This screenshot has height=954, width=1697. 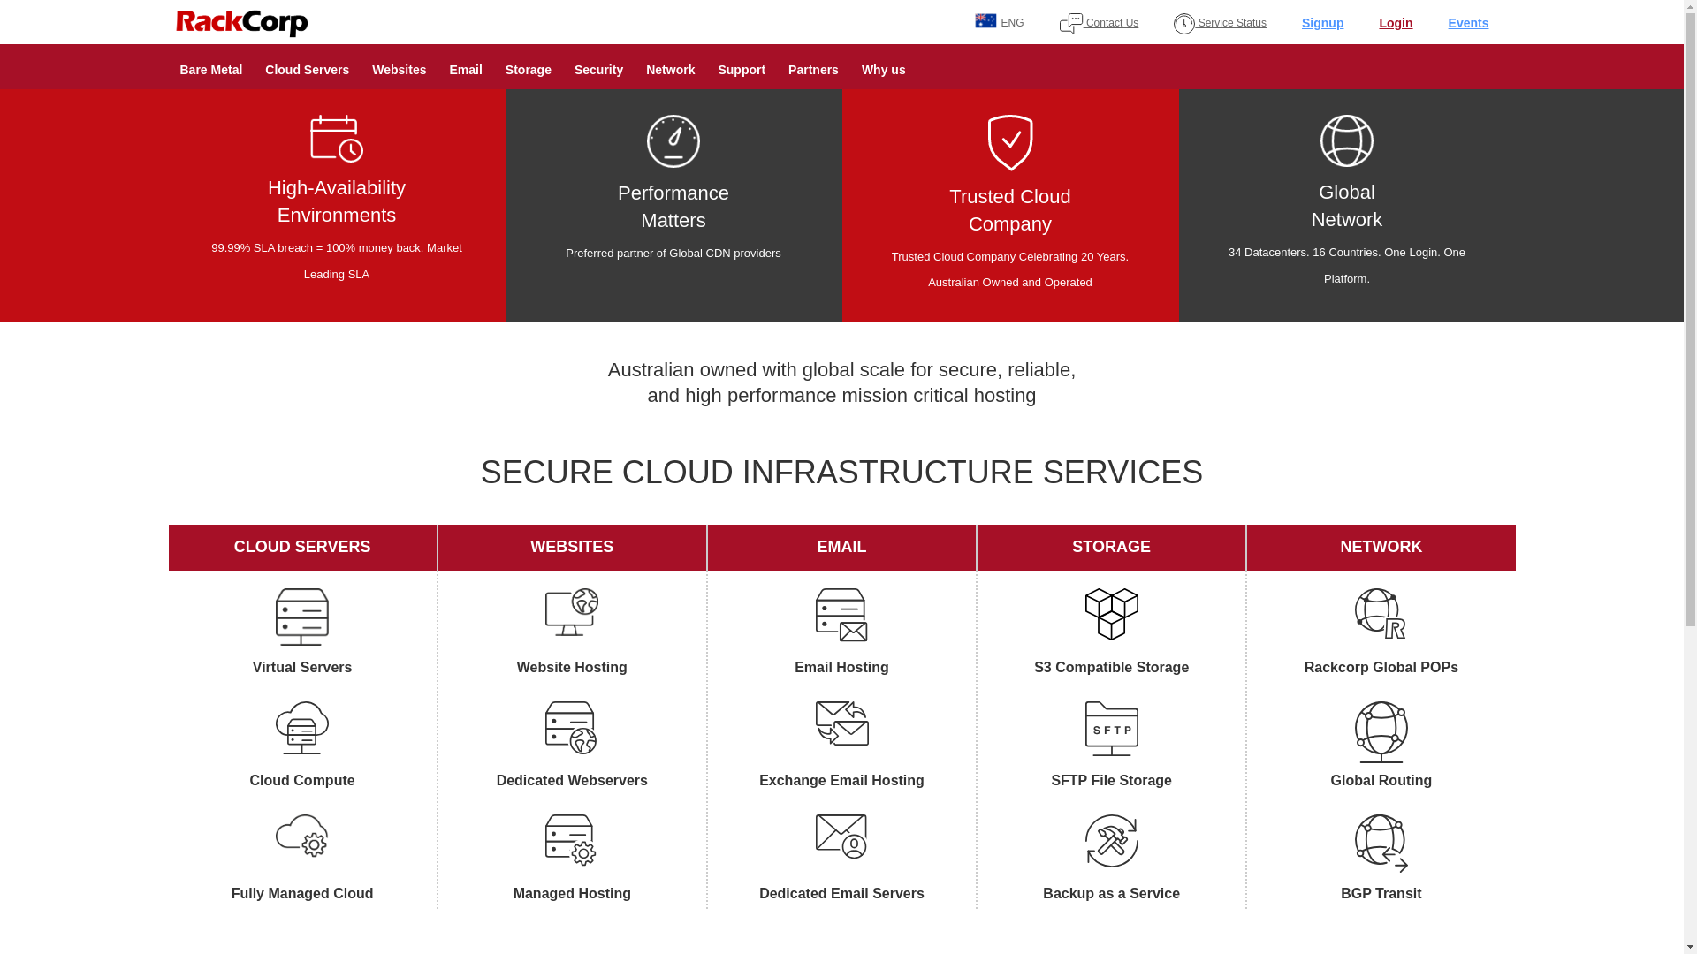 I want to click on Dedicated Email Servers, so click(x=841, y=859).